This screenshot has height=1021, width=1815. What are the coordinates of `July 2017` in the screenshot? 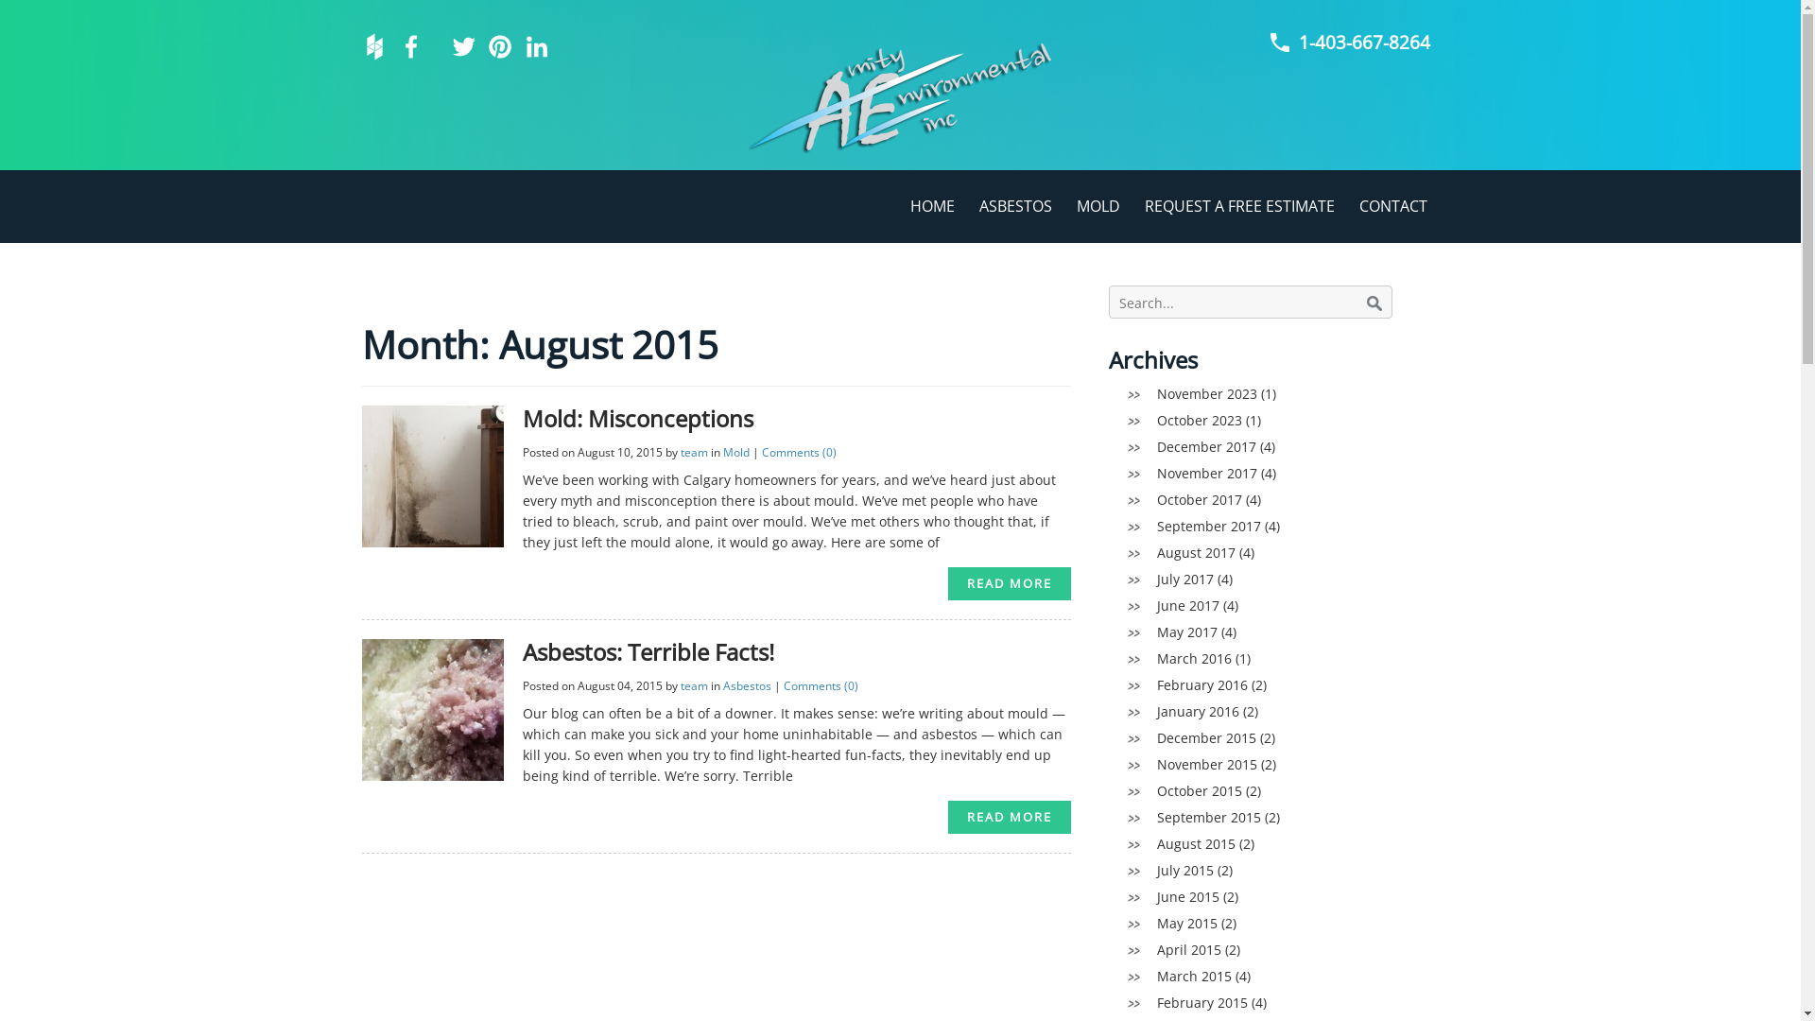 It's located at (1185, 579).